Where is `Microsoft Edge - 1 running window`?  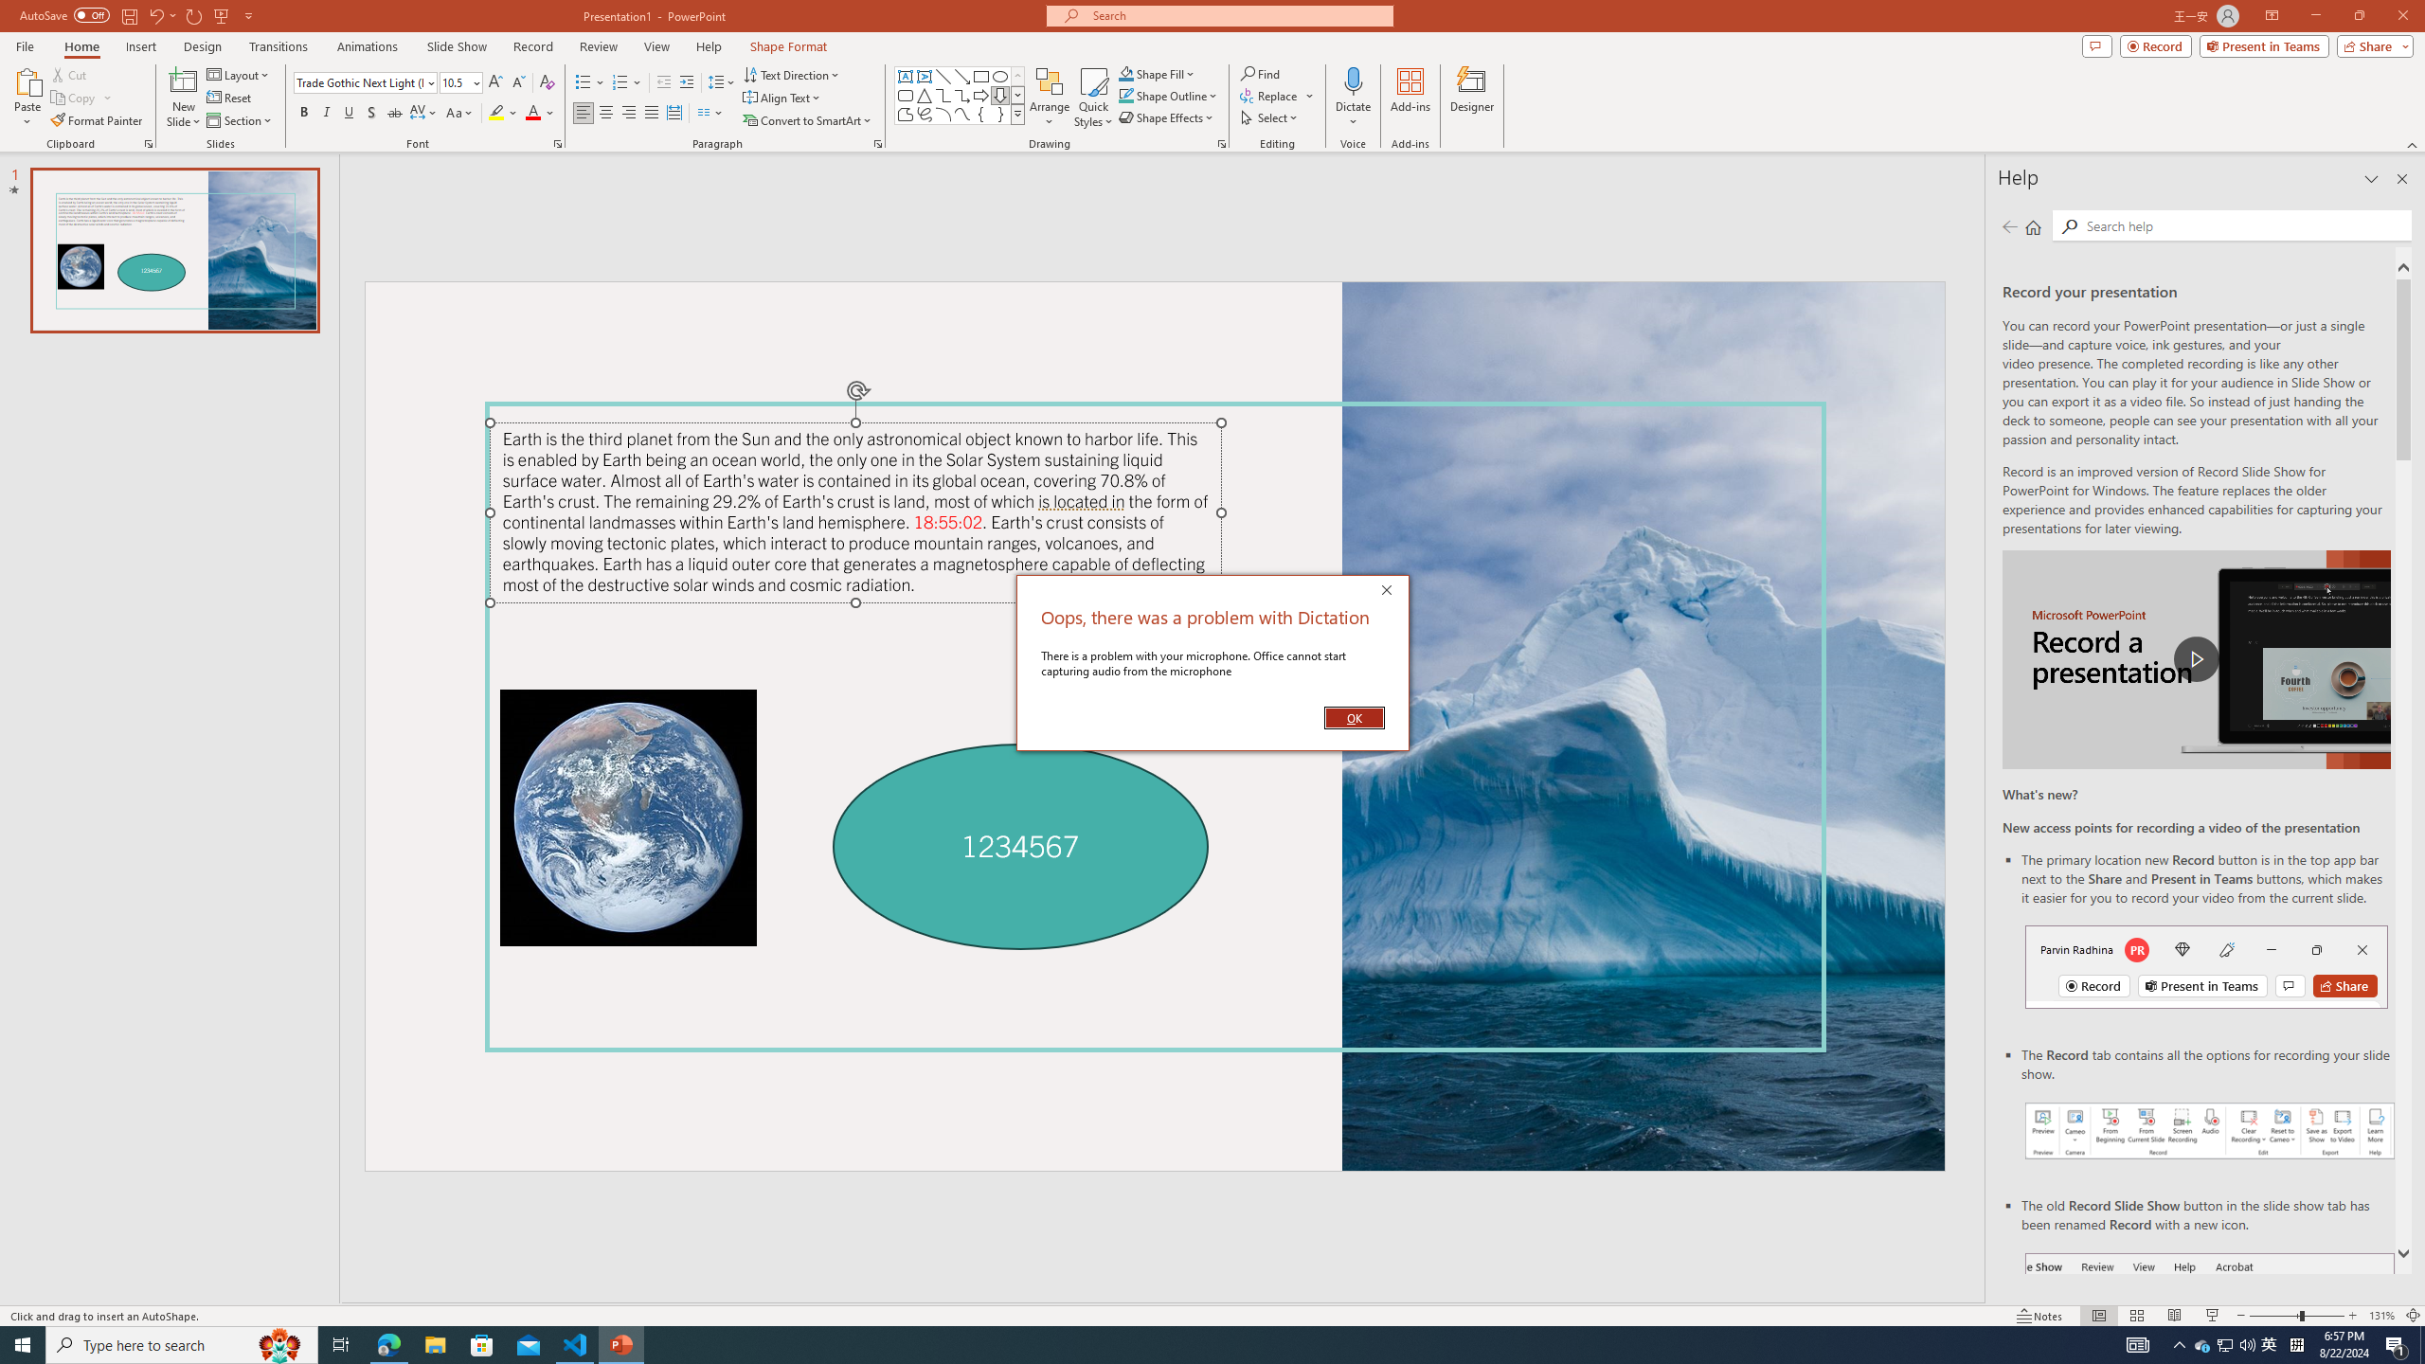
Microsoft Edge - 1 running window is located at coordinates (388, 1345).